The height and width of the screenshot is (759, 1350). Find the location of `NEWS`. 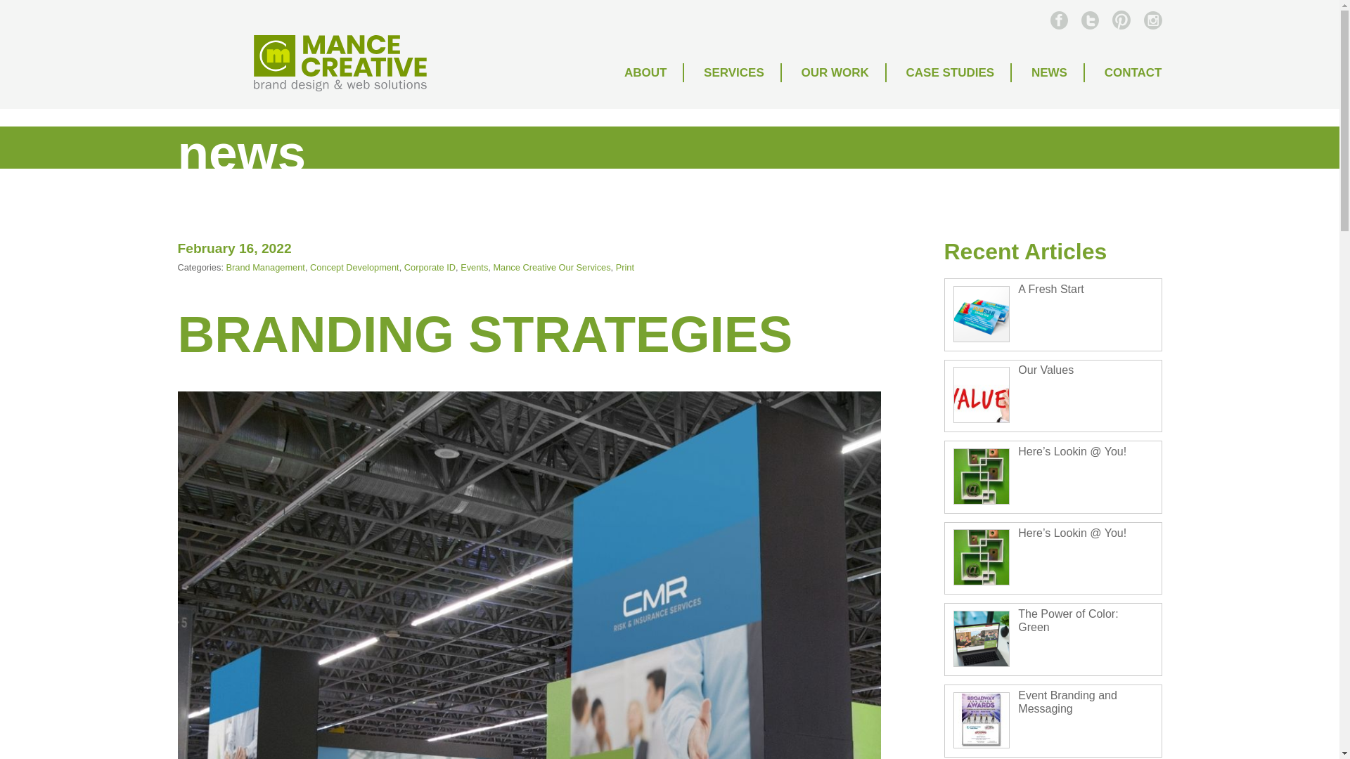

NEWS is located at coordinates (1050, 72).